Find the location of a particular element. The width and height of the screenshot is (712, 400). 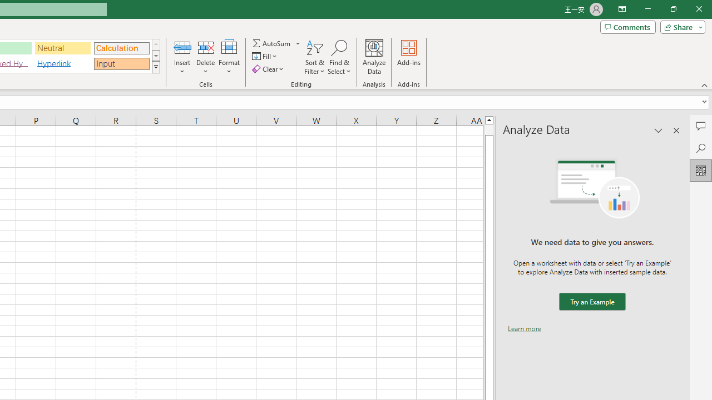

Hyperlink is located at coordinates (63, 63).